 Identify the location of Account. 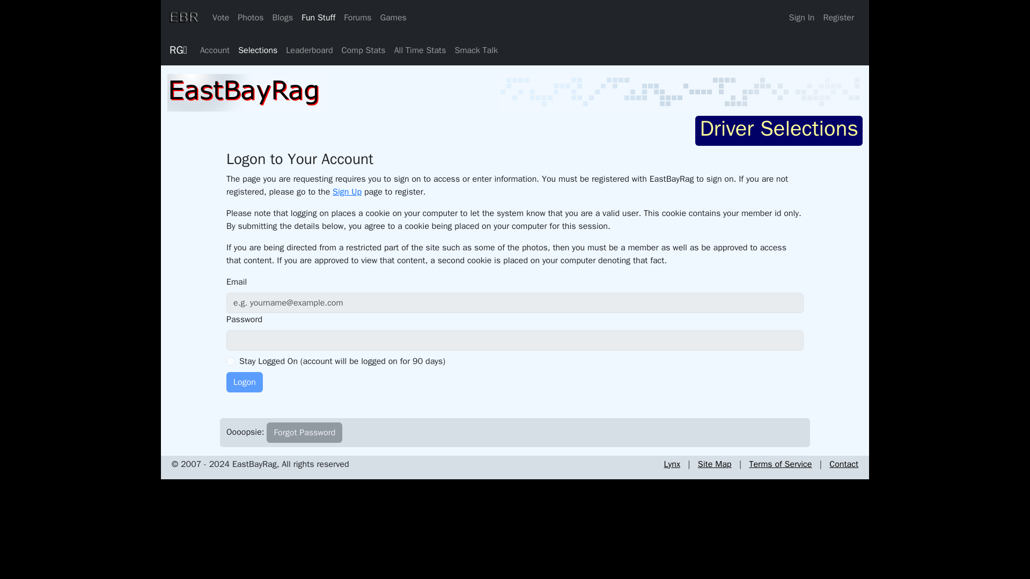
(215, 50).